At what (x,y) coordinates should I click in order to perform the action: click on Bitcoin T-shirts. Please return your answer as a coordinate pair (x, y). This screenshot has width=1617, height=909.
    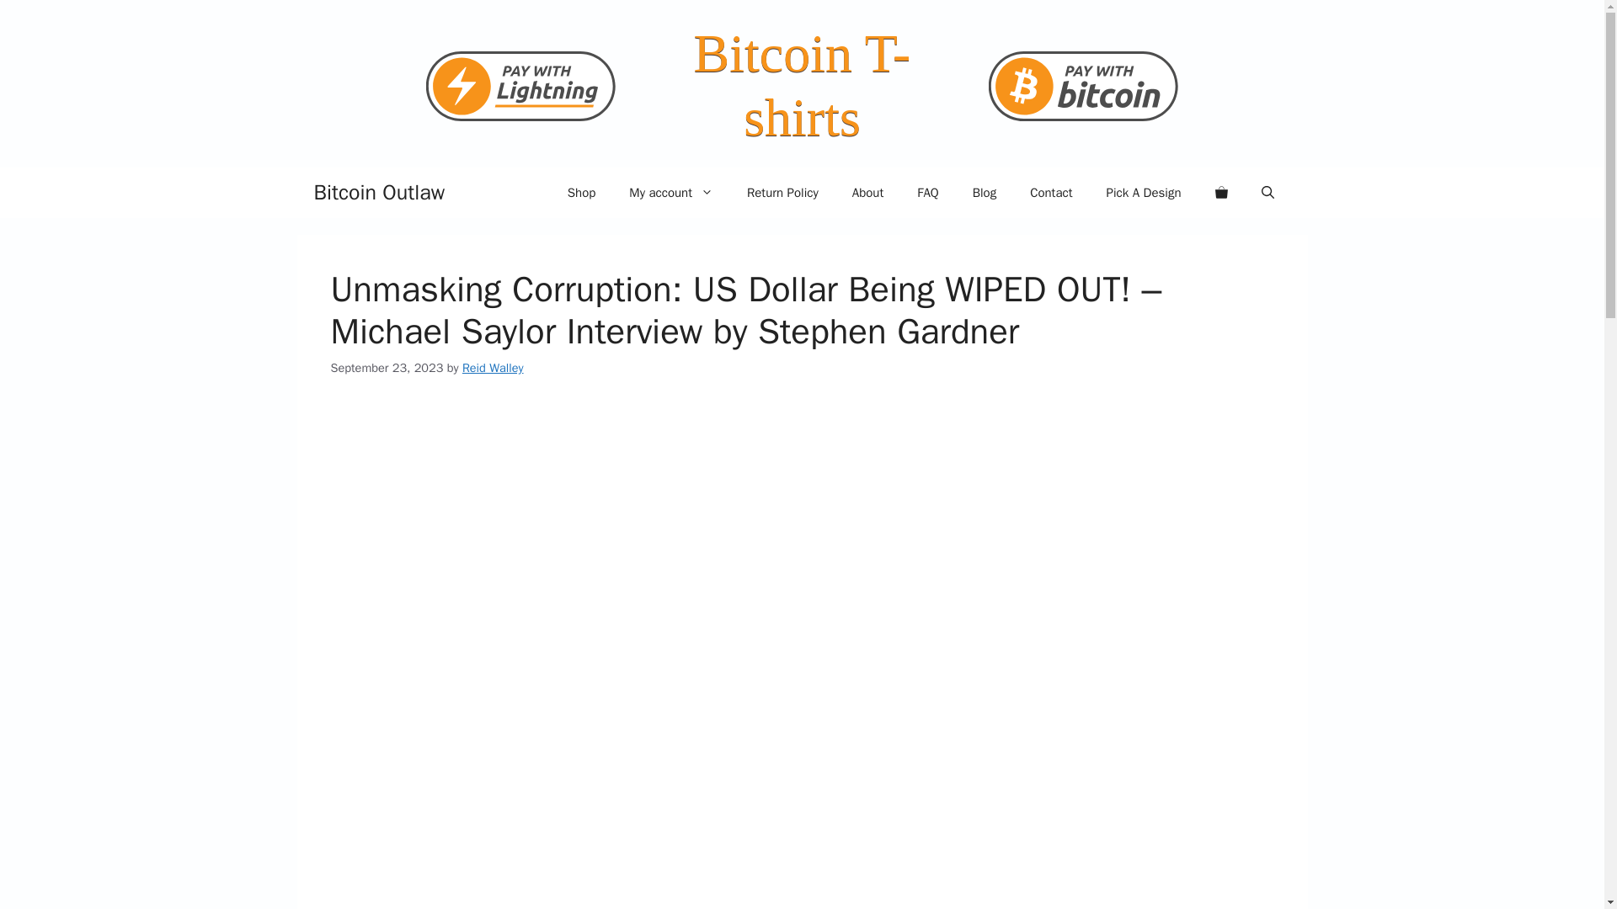
    Looking at the image, I should click on (802, 86).